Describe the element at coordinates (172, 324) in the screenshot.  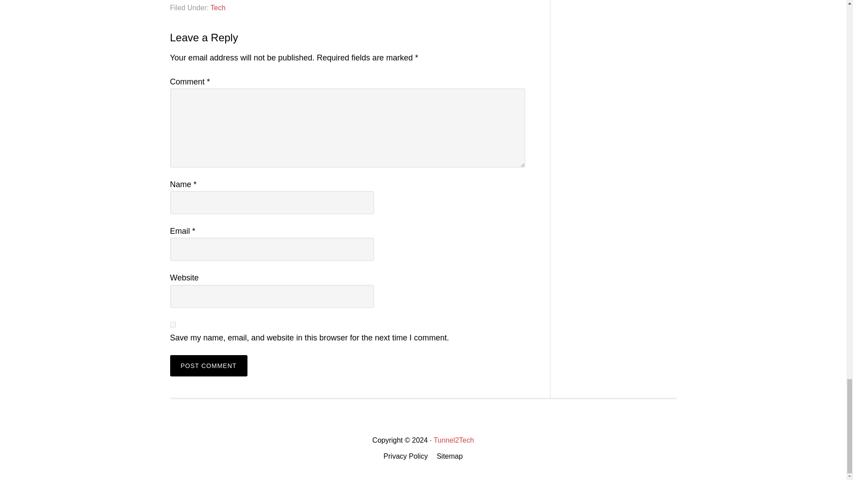
I see `yes` at that location.